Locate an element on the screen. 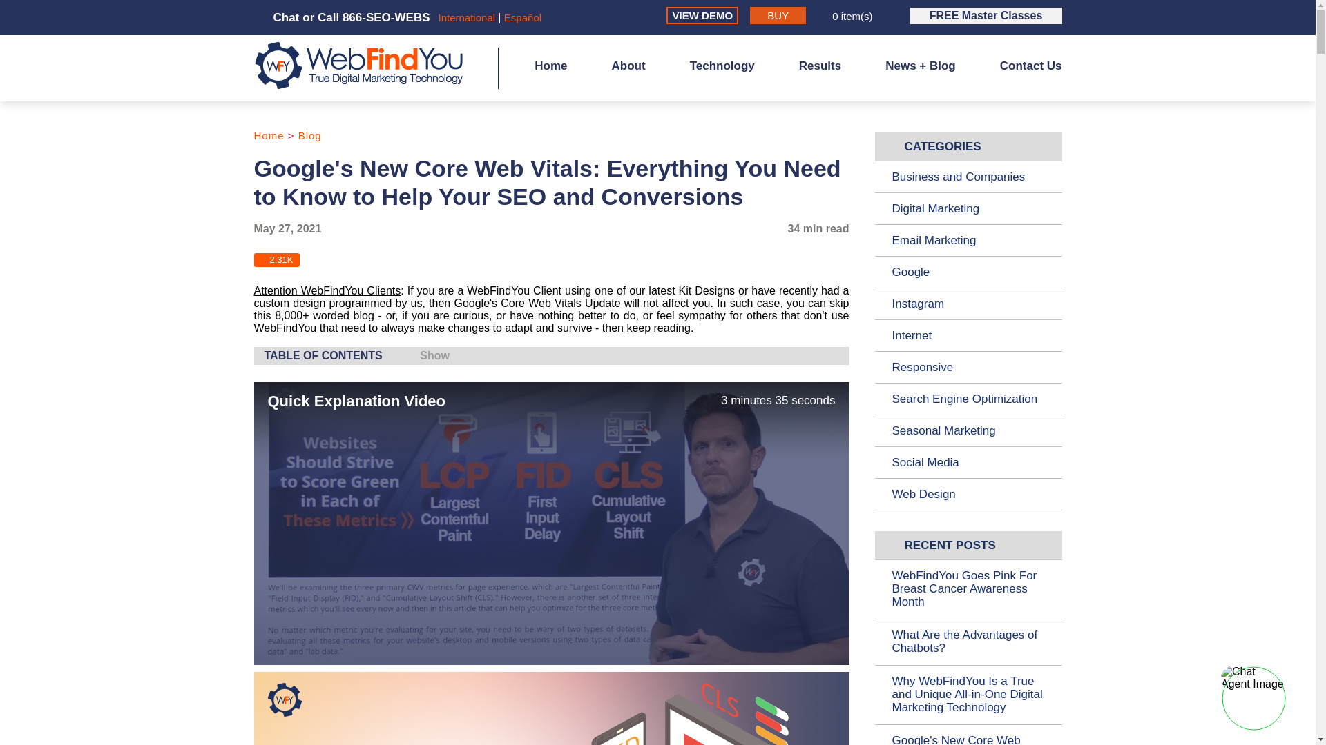  Technology is located at coordinates (722, 79).